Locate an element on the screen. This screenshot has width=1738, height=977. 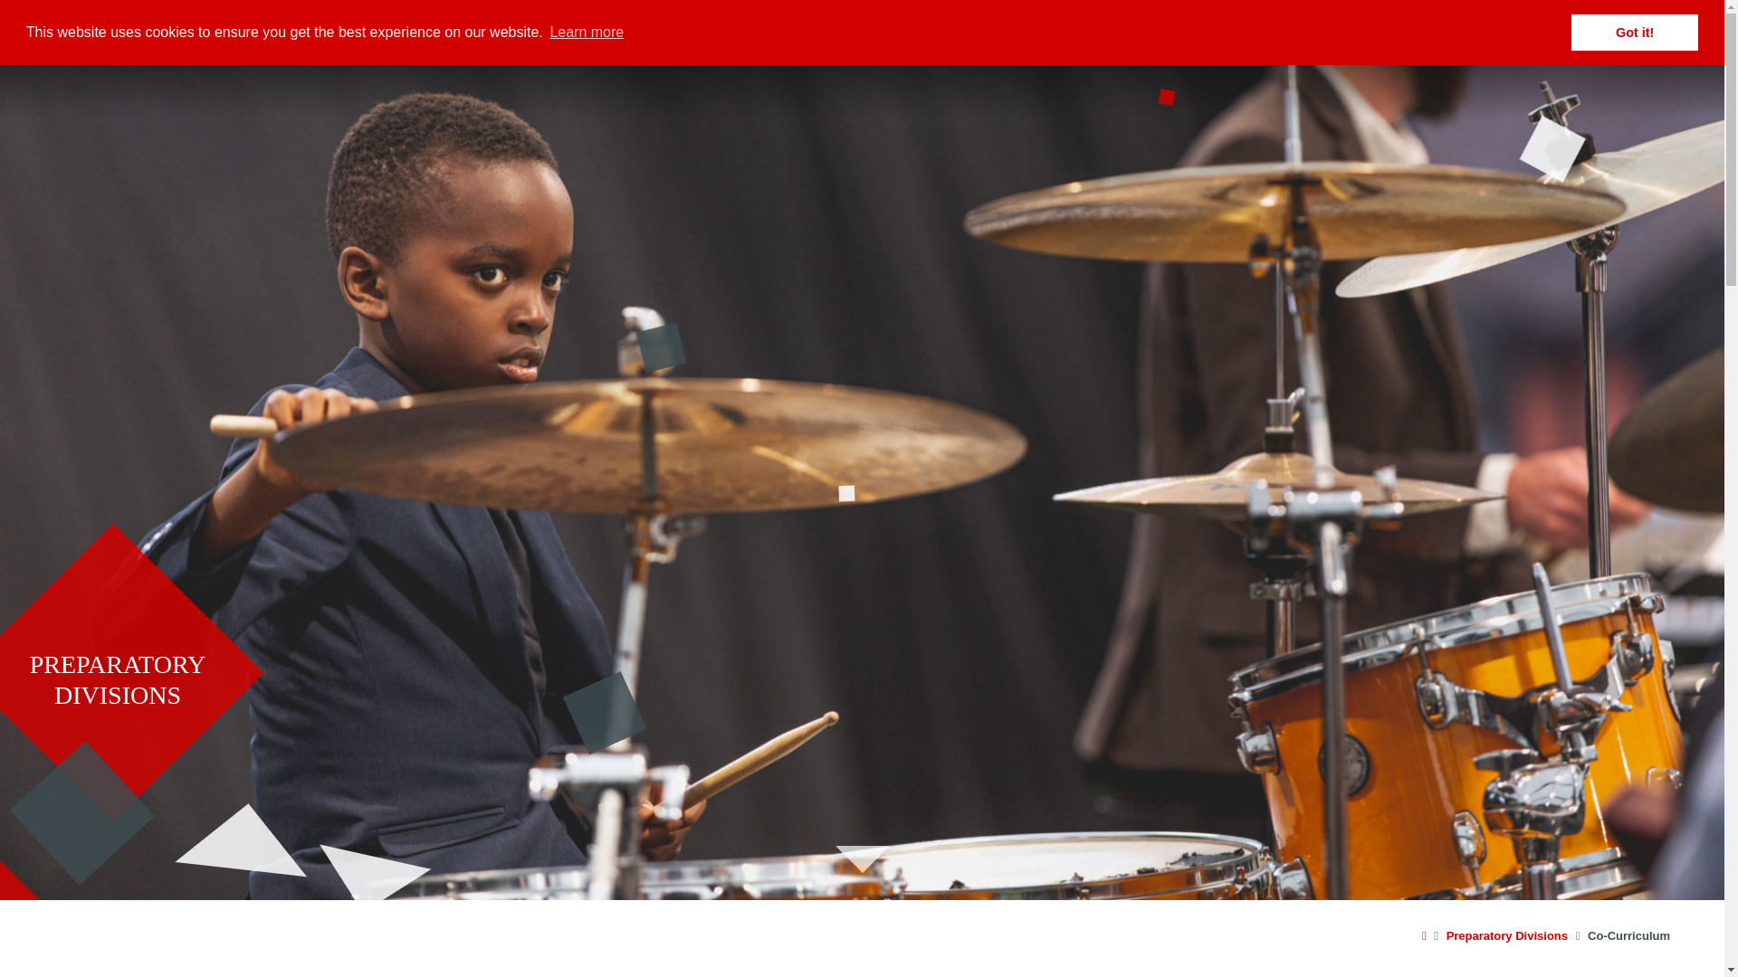
My School Portal is located at coordinates (1033, 22).